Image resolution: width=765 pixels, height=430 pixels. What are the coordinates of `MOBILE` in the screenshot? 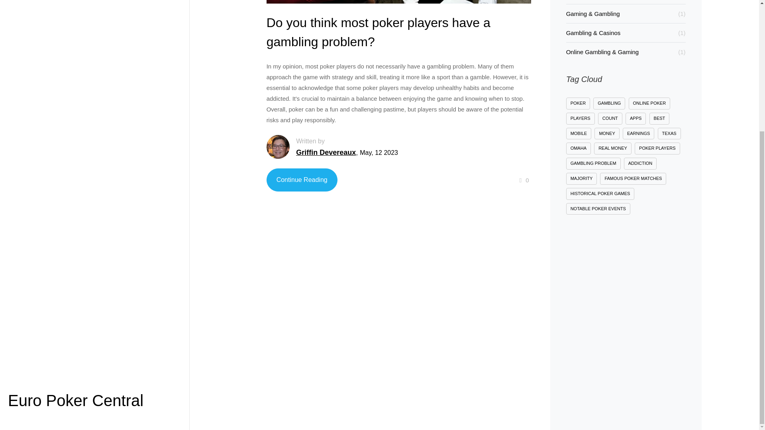 It's located at (579, 134).